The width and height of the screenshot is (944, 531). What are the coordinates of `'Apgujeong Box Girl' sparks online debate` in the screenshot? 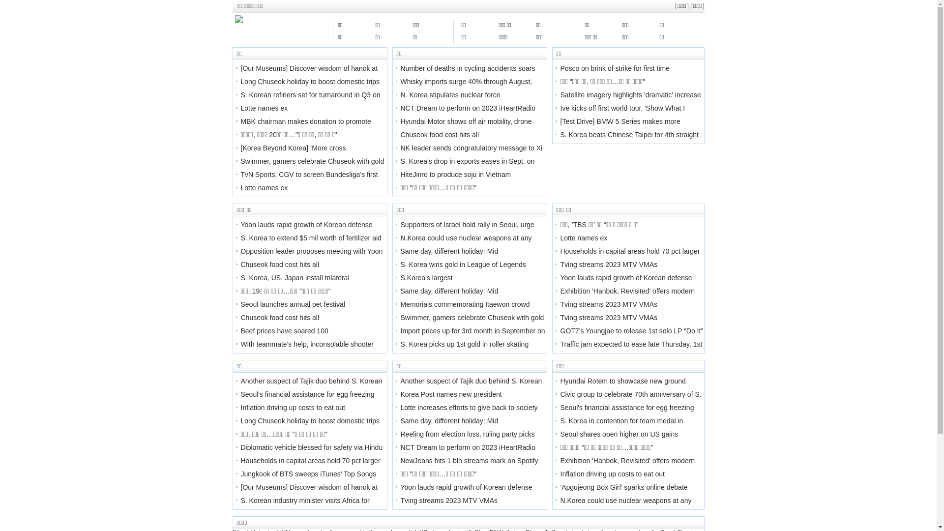 It's located at (624, 487).